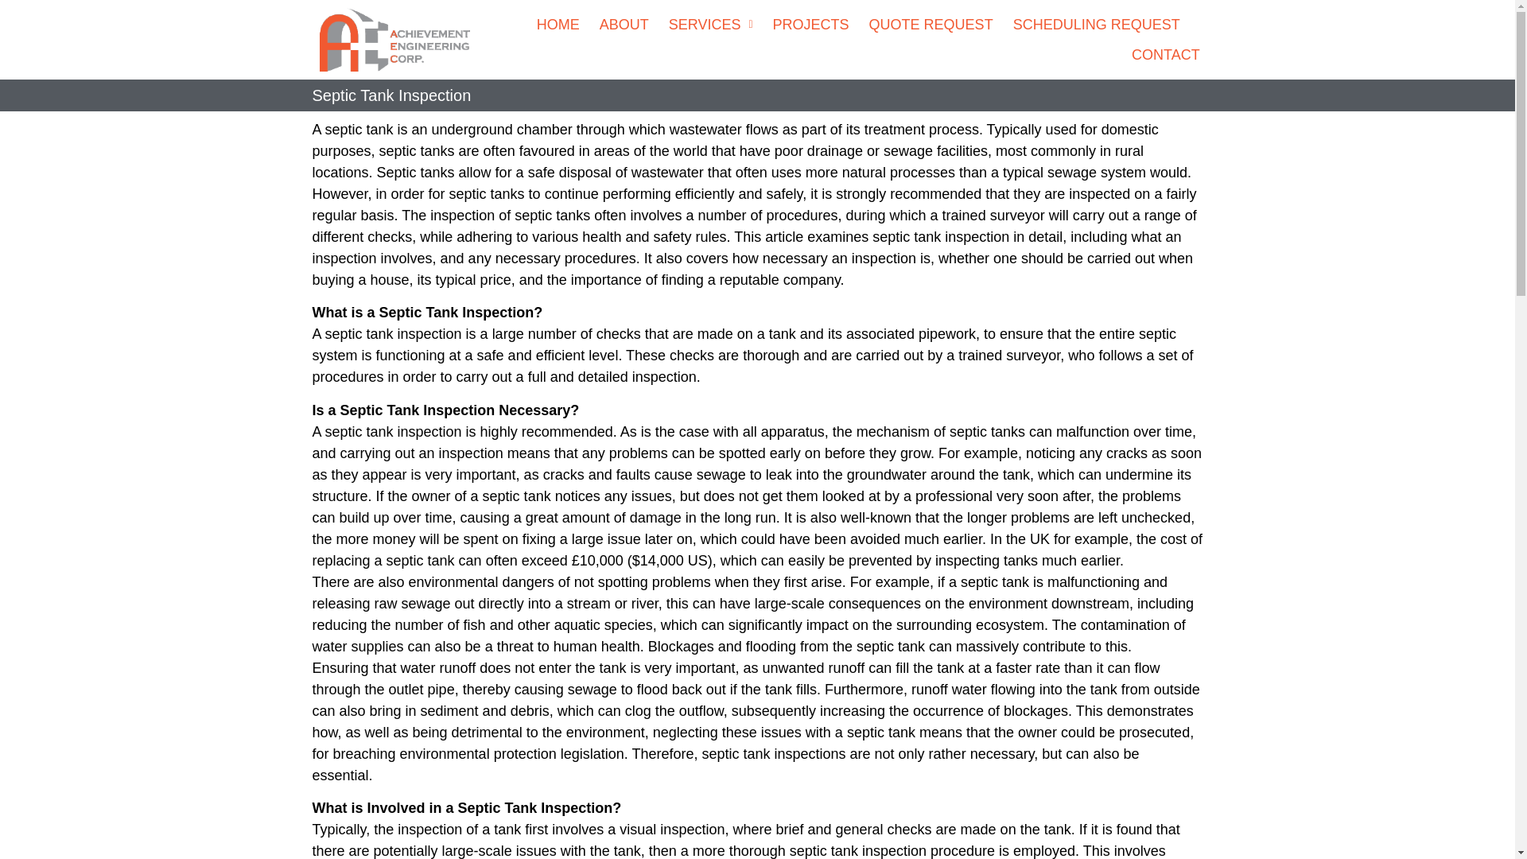 The image size is (1527, 859). I want to click on SCHEDULING REQUEST, so click(1097, 24).